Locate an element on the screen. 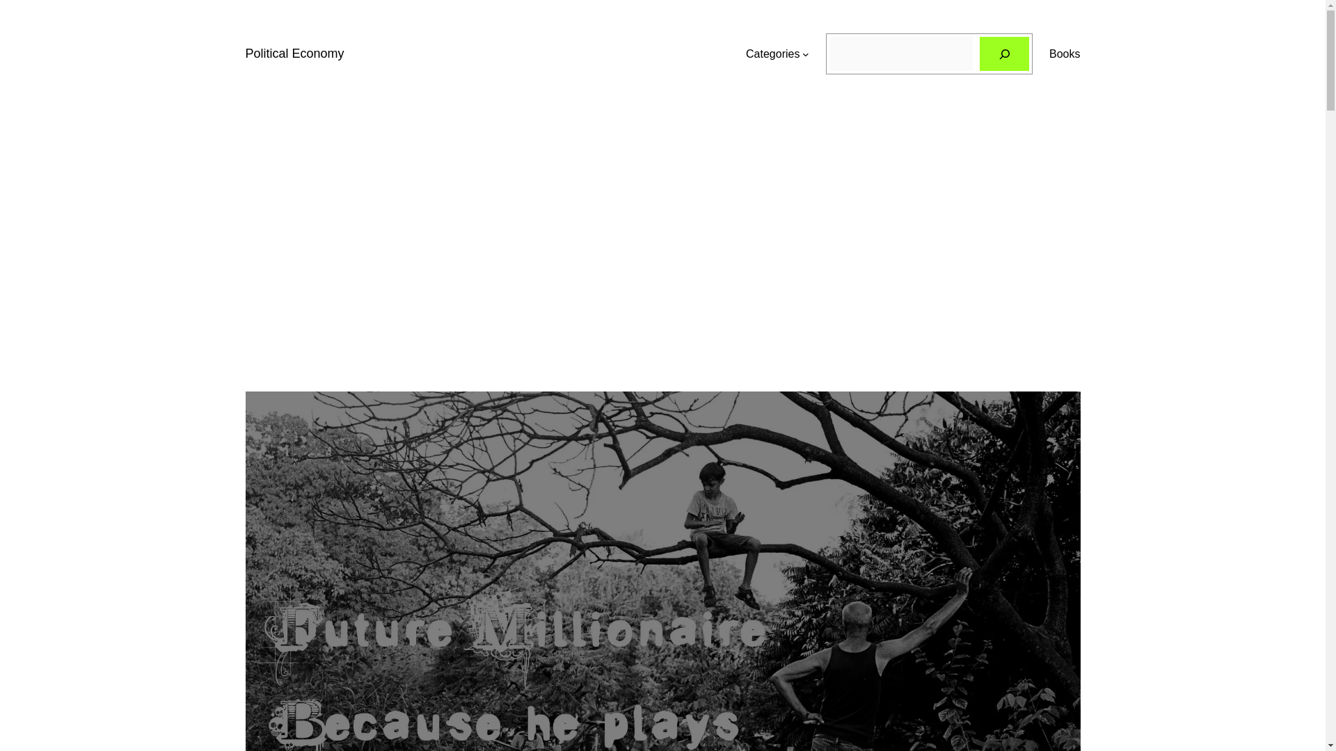  Books is located at coordinates (1064, 54).